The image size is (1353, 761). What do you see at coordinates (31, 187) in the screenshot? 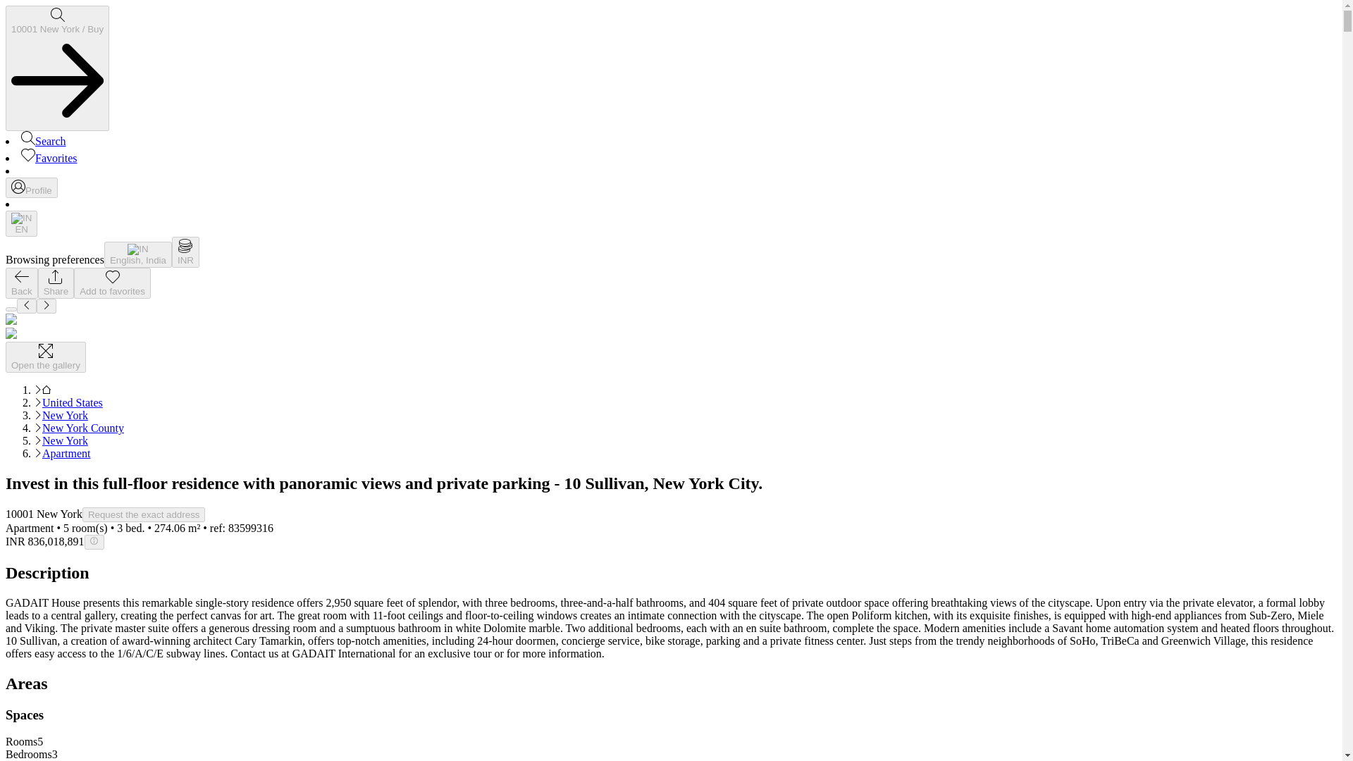
I see `Profile` at bounding box center [31, 187].